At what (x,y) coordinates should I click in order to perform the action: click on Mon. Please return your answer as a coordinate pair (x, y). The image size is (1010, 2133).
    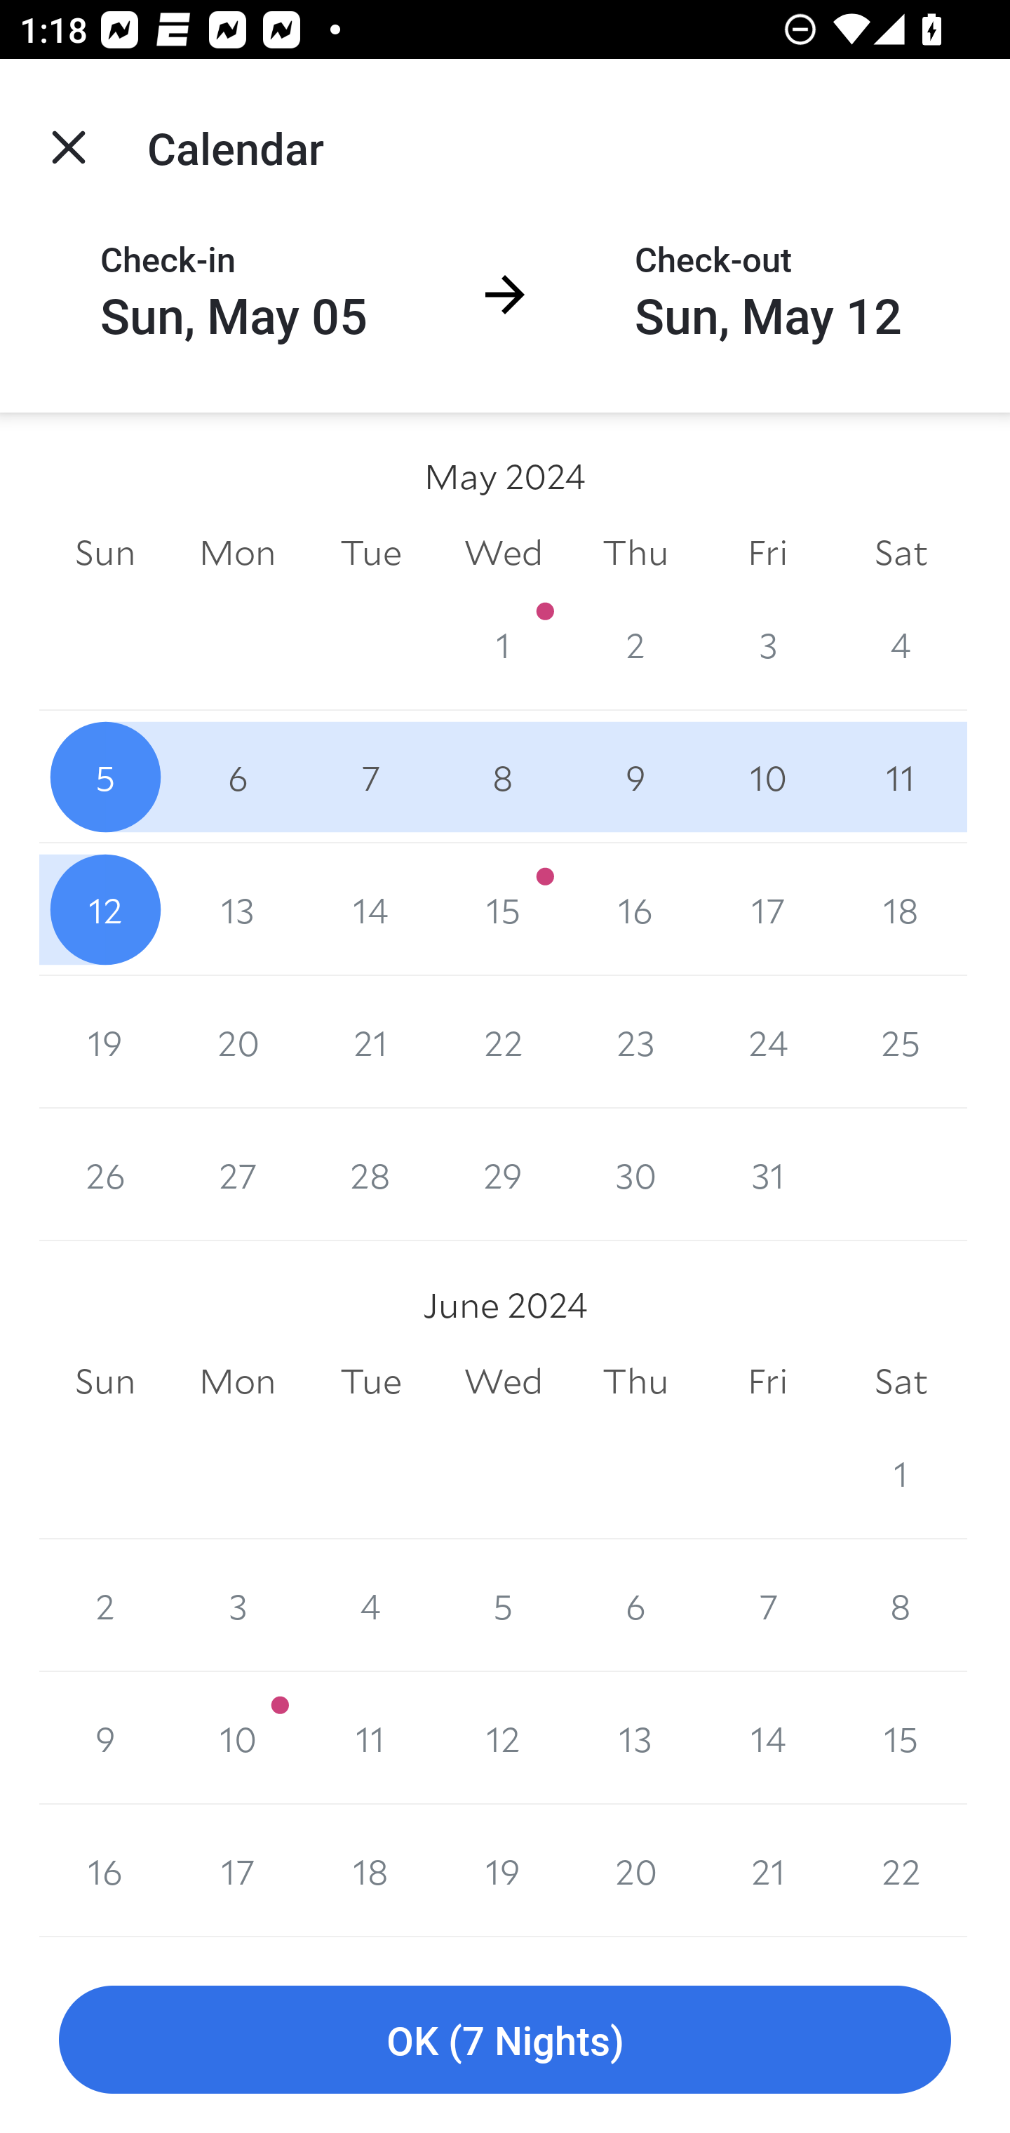
    Looking at the image, I should click on (237, 551).